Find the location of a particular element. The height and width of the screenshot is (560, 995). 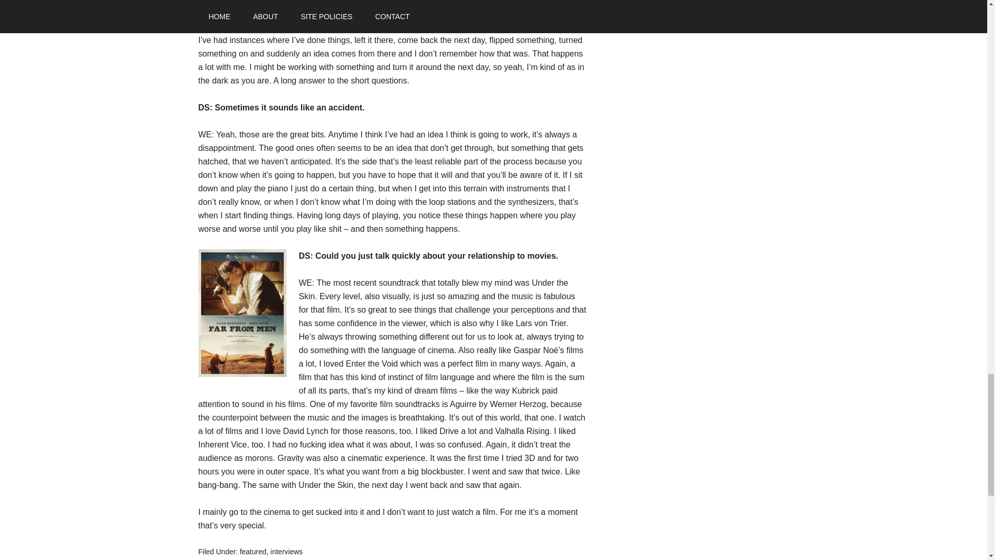

Loin des Hommes is located at coordinates (353, 559).